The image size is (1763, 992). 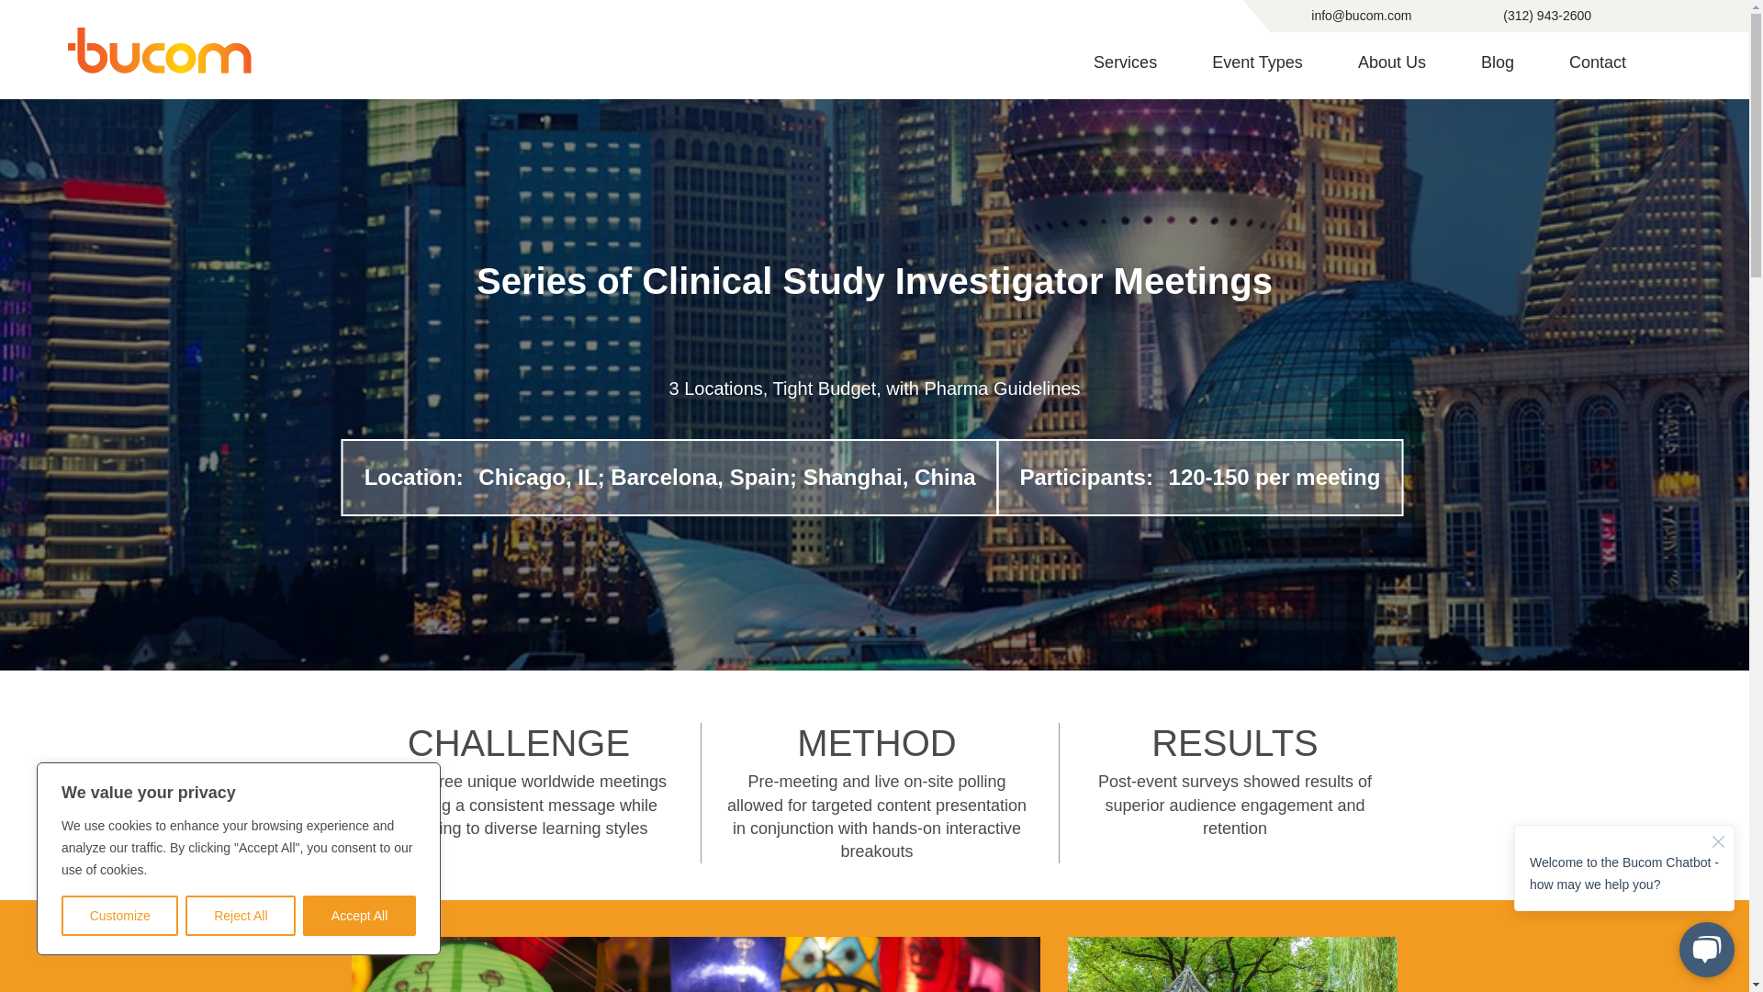 I want to click on Reject All, so click(x=241, y=916).